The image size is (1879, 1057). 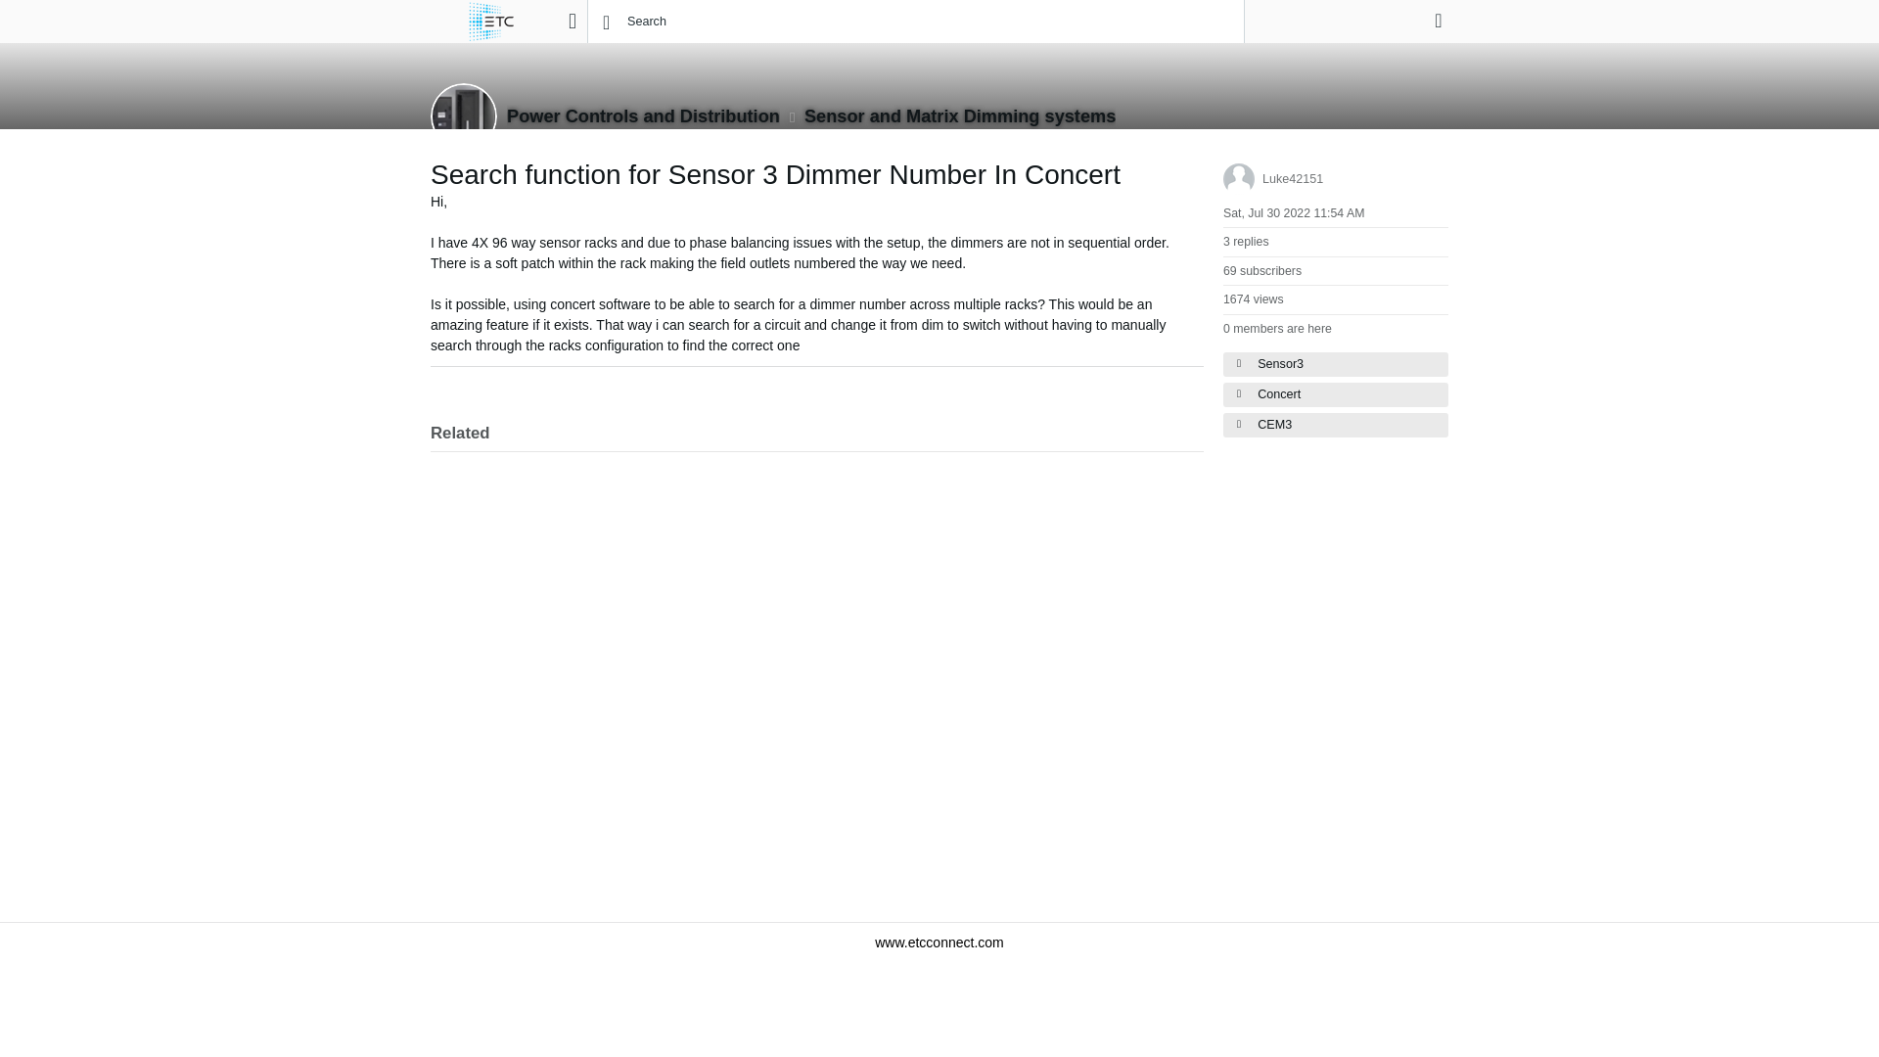 What do you see at coordinates (491, 22) in the screenshot?
I see `Home` at bounding box center [491, 22].